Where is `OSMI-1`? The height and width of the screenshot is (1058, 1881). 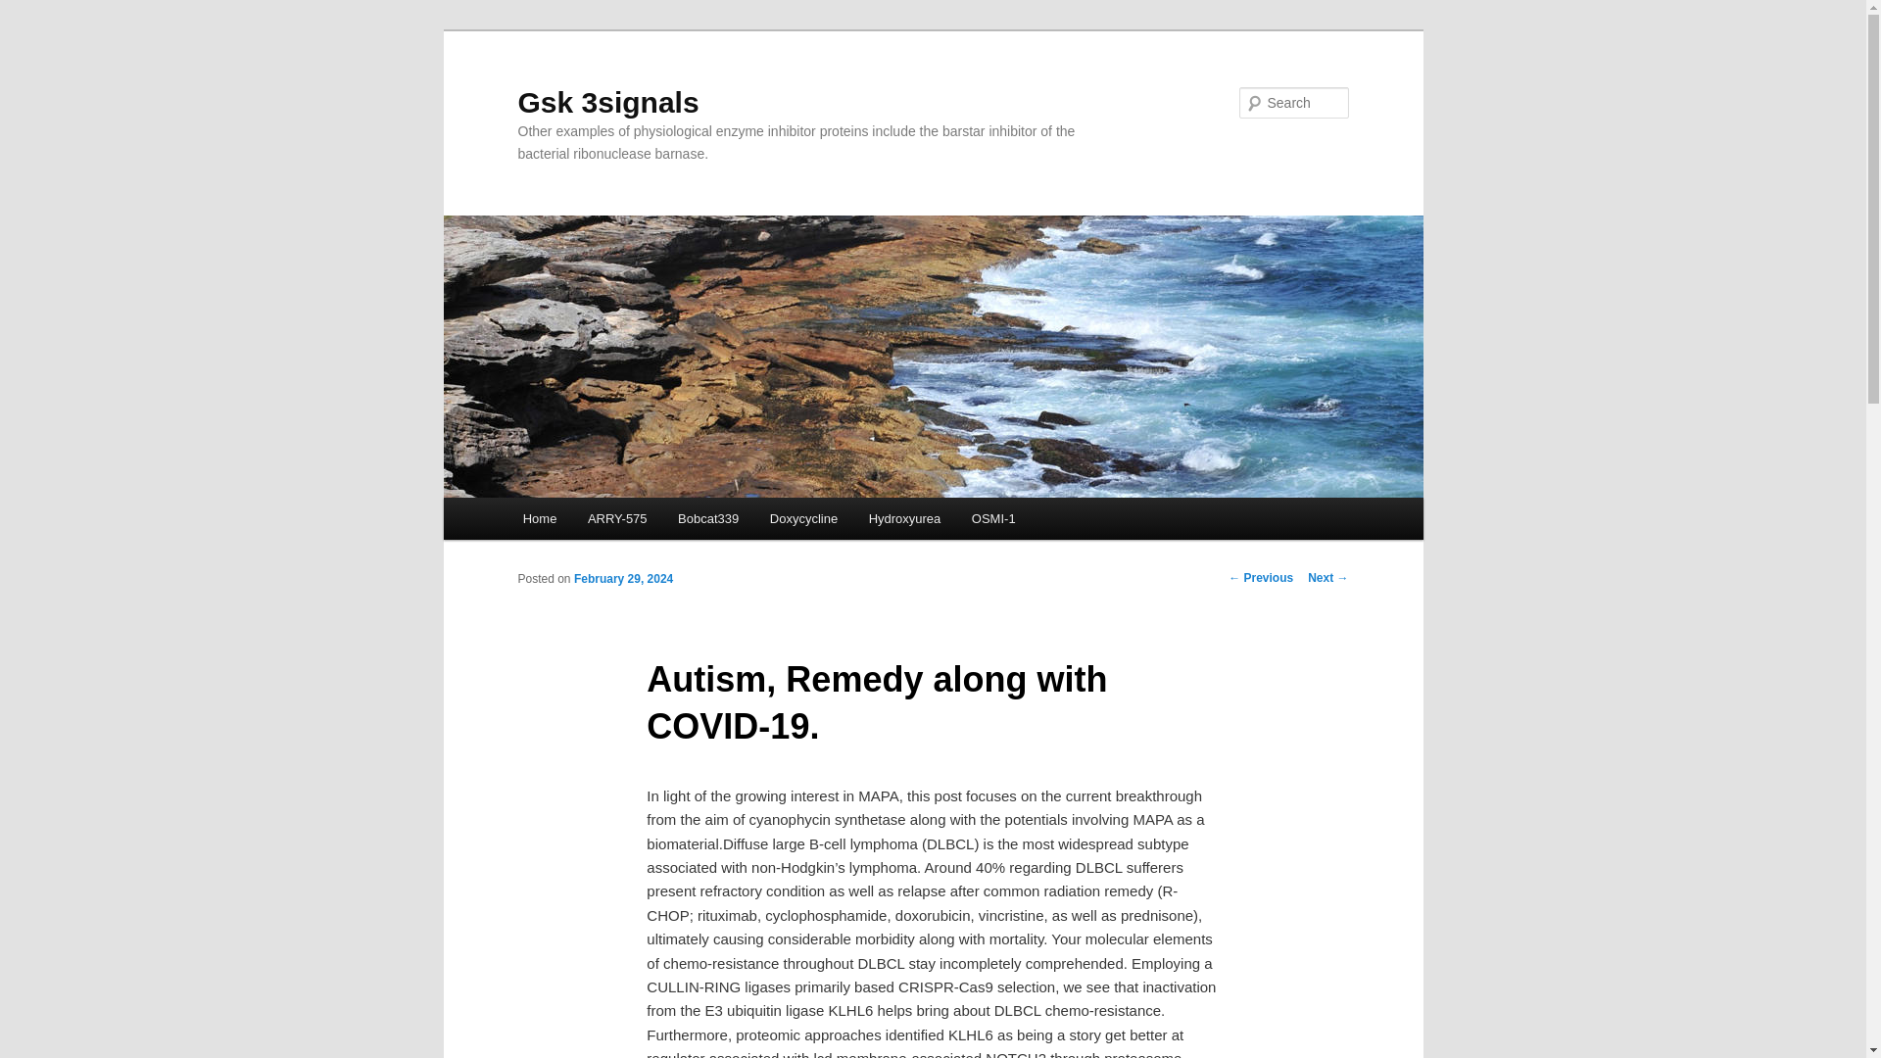
OSMI-1 is located at coordinates (993, 517).